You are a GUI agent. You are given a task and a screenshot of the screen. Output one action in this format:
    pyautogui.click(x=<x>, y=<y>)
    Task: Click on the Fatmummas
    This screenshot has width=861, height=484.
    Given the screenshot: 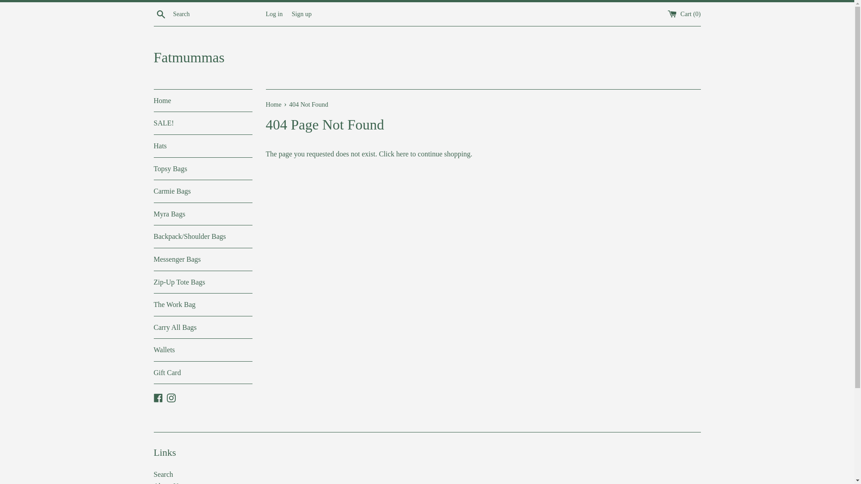 What is the action you would take?
    pyautogui.click(x=427, y=57)
    